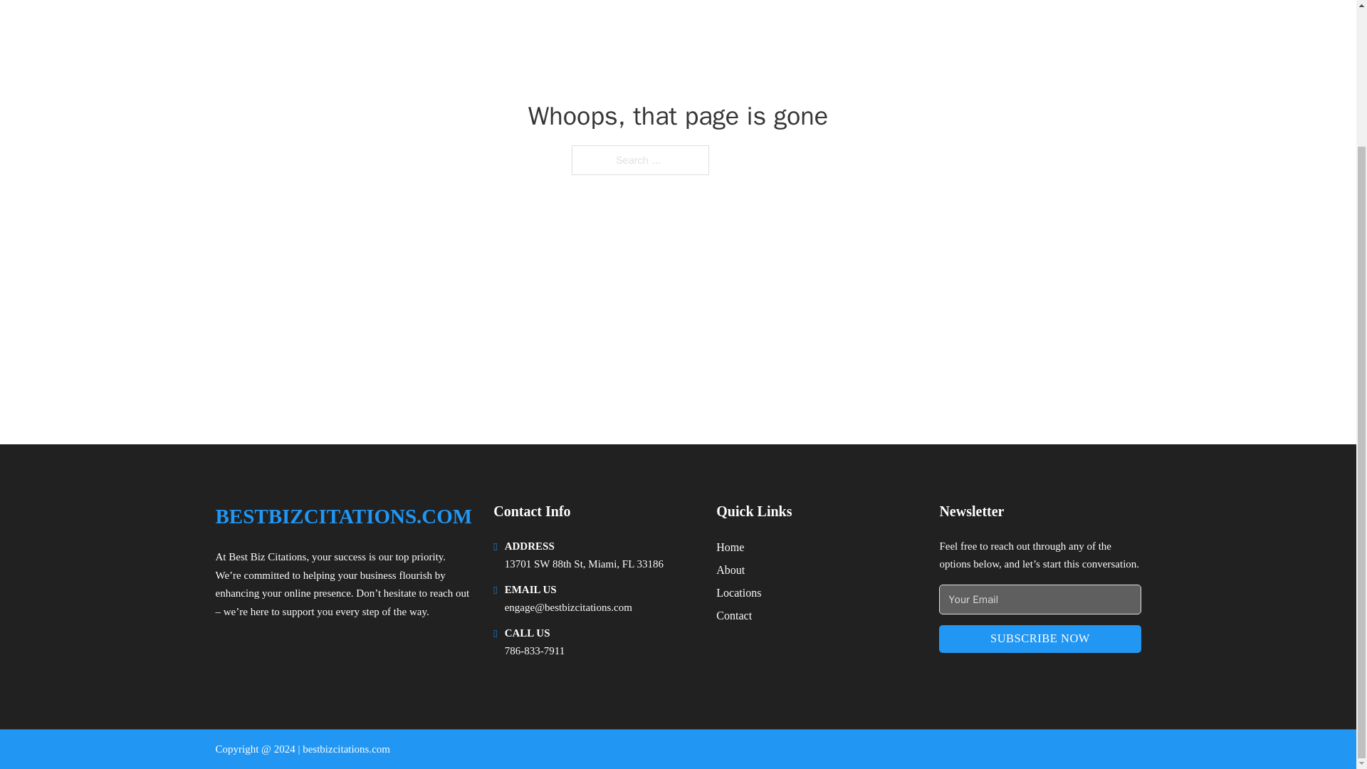  I want to click on Locations, so click(739, 592).